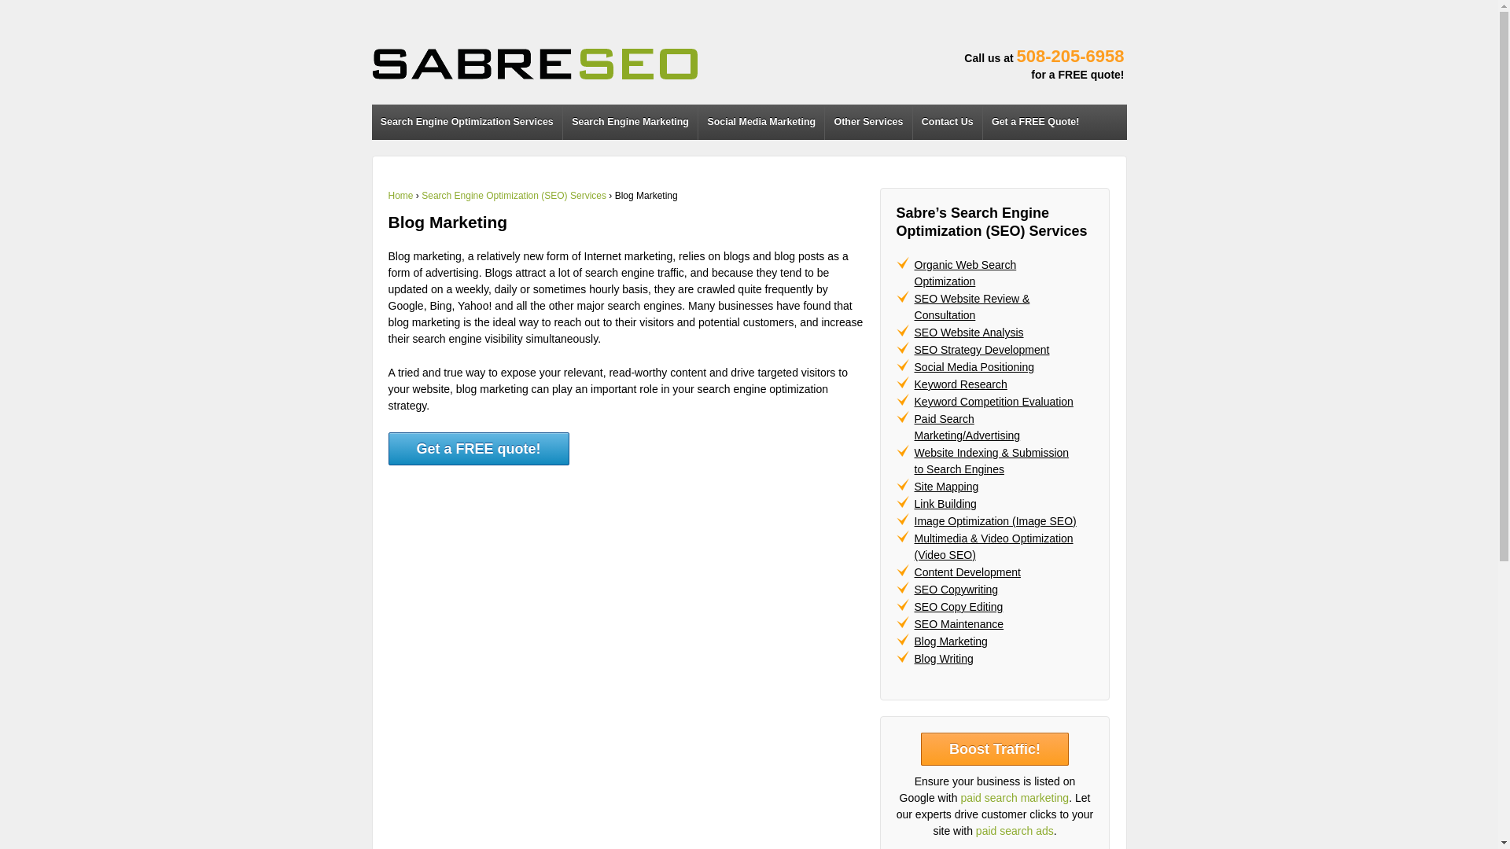  Describe the element at coordinates (868, 122) in the screenshot. I see `Other Services` at that location.